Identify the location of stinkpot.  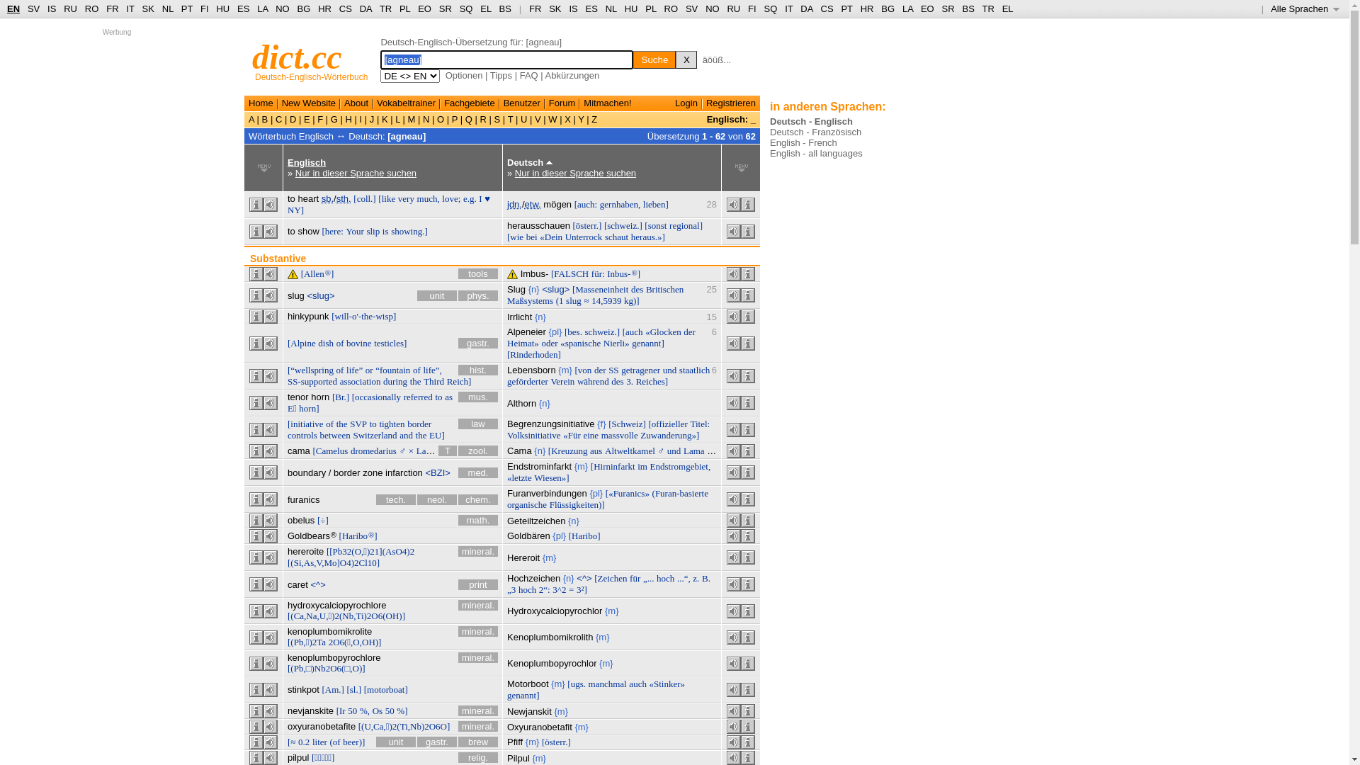
(303, 690).